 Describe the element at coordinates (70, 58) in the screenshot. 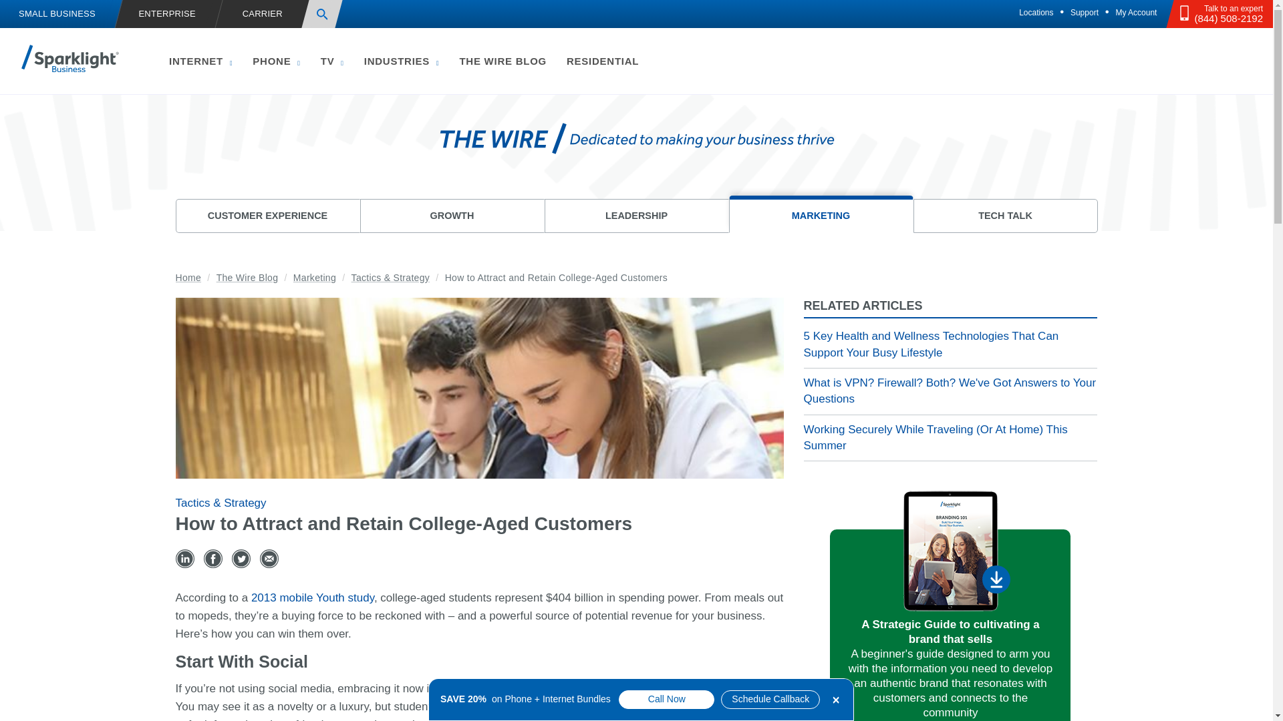

I see `Sparklight Business` at that location.